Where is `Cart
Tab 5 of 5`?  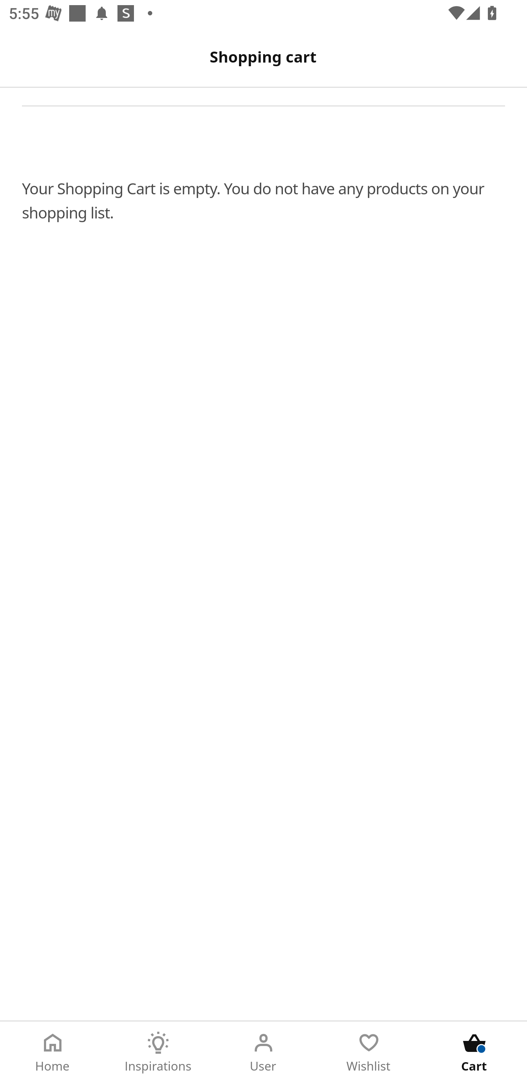 Cart
Tab 5 of 5 is located at coordinates (474, 1052).